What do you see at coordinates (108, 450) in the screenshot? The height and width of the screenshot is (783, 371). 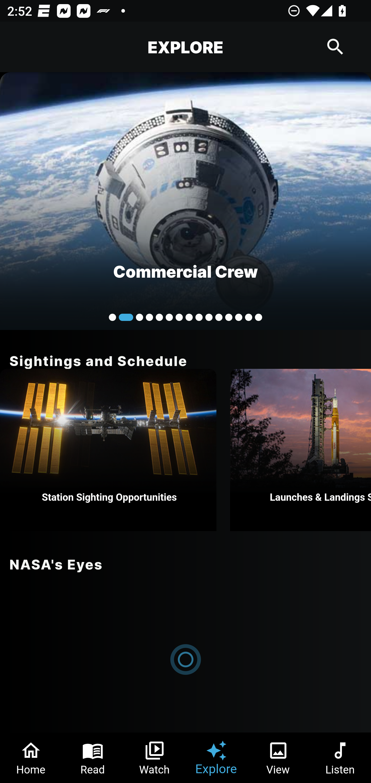 I see `Station Sighting Opportunities` at bounding box center [108, 450].